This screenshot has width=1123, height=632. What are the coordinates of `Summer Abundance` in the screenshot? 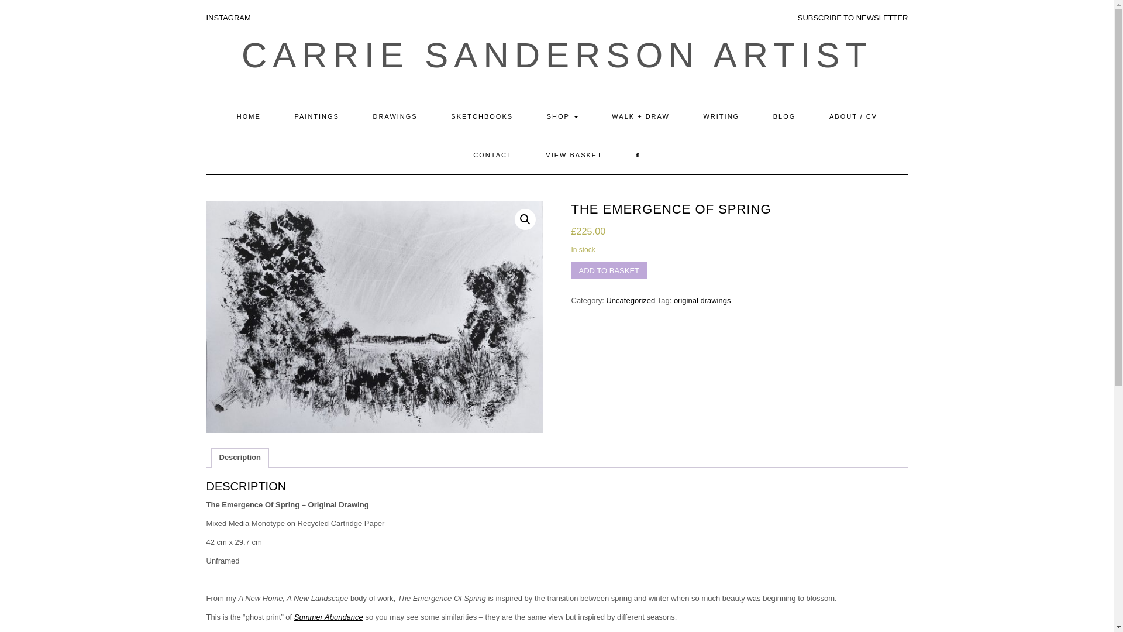 It's located at (329, 617).